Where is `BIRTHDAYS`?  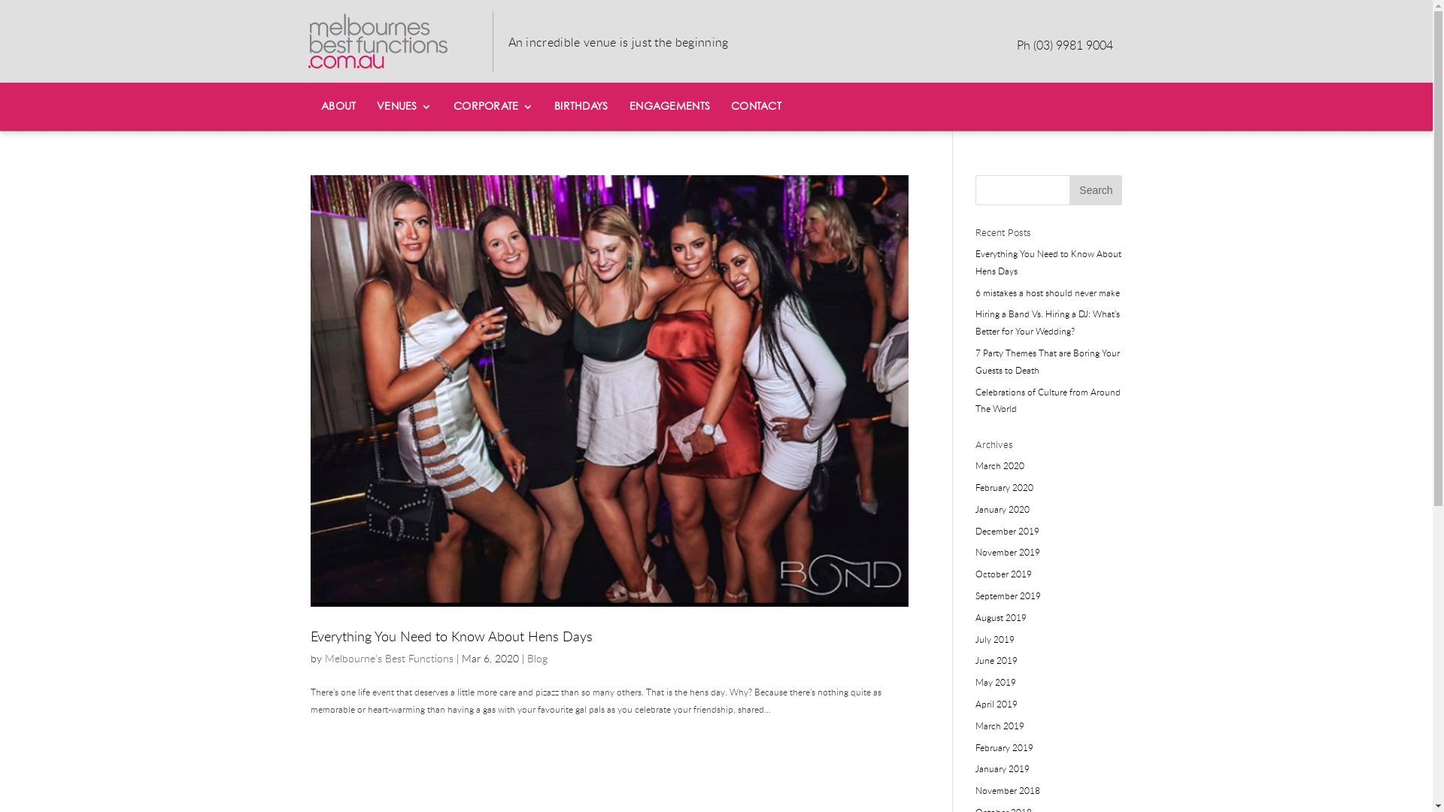
BIRTHDAYS is located at coordinates (581, 107).